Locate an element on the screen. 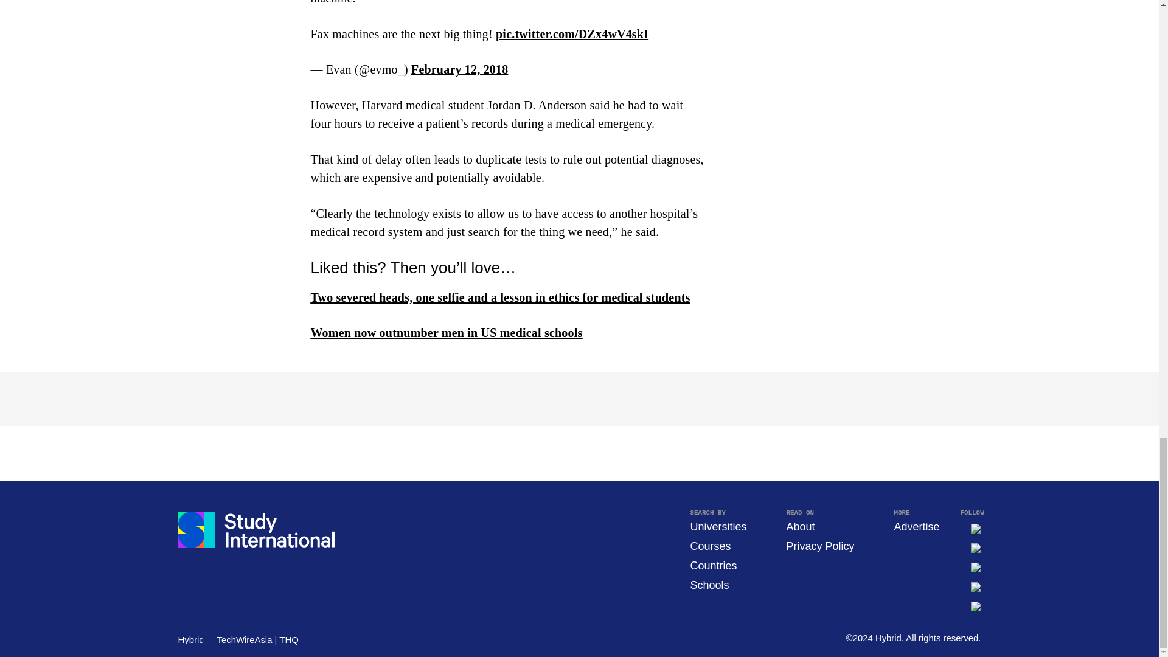 Image resolution: width=1168 pixels, height=657 pixels. Universities is located at coordinates (718, 527).